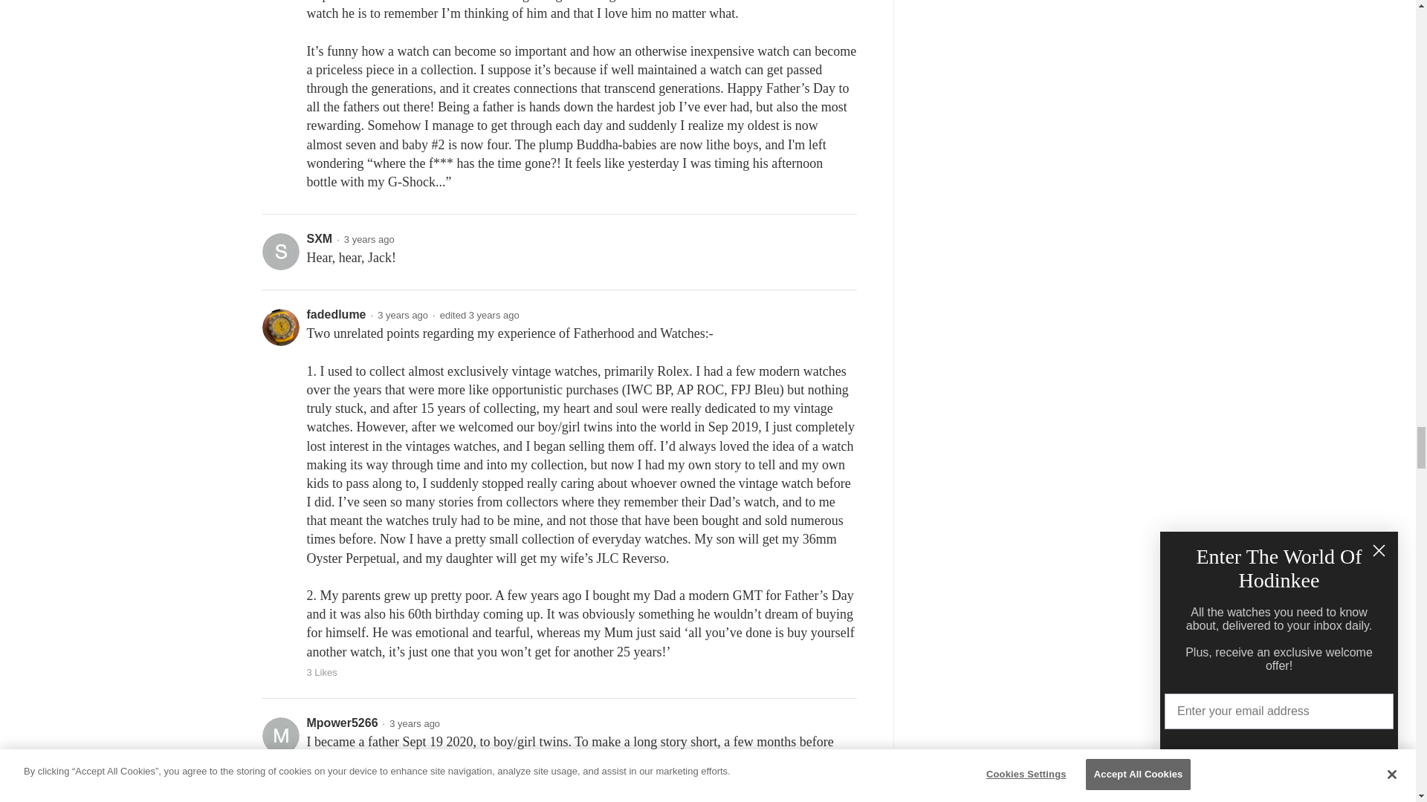 The height and width of the screenshot is (802, 1427). What do you see at coordinates (494, 315) in the screenshot?
I see `2021-06-17 19:13` at bounding box center [494, 315].